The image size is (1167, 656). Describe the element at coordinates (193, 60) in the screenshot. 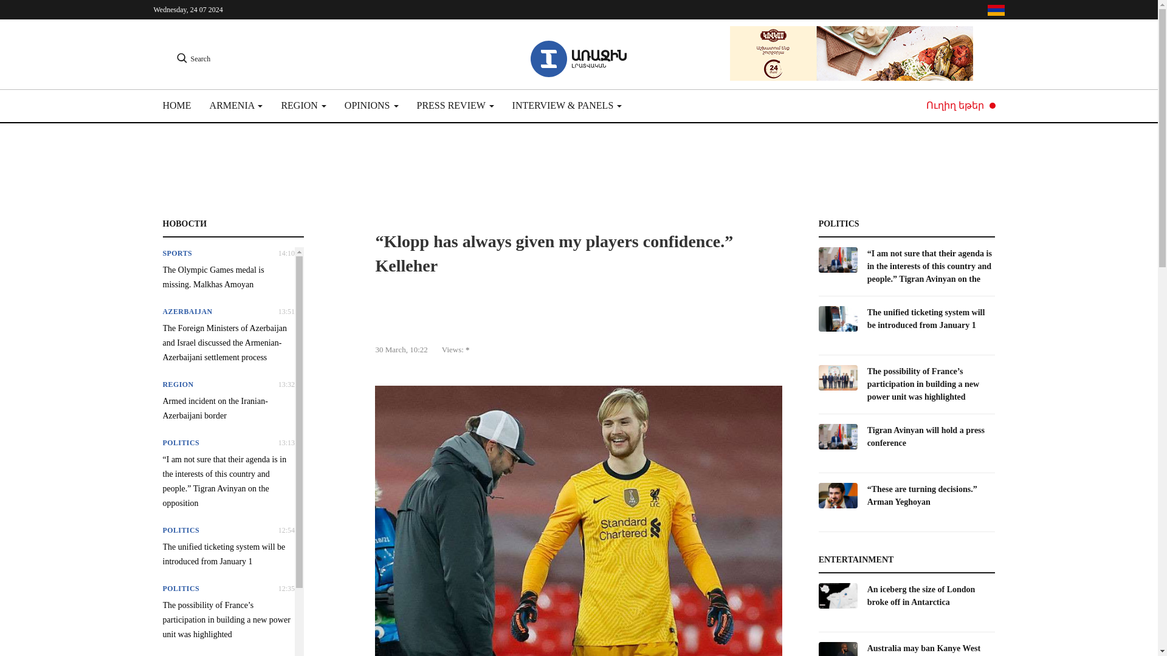

I see `Search` at that location.